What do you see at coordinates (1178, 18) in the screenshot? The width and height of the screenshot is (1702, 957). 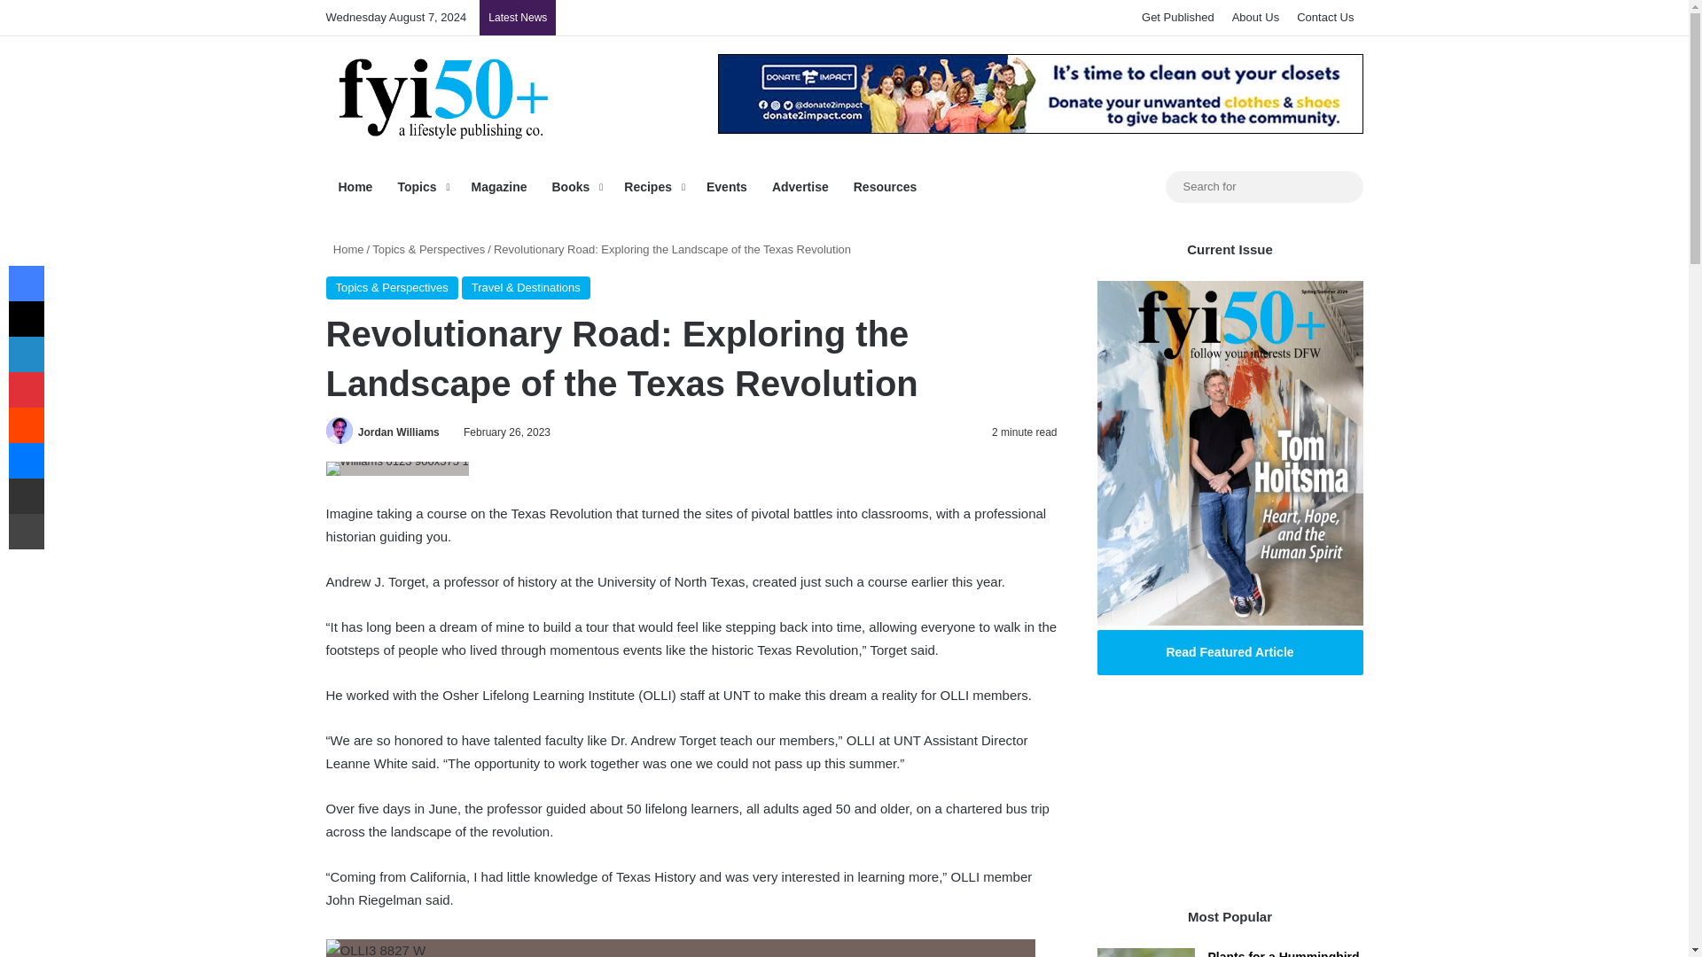 I see `Get Published` at bounding box center [1178, 18].